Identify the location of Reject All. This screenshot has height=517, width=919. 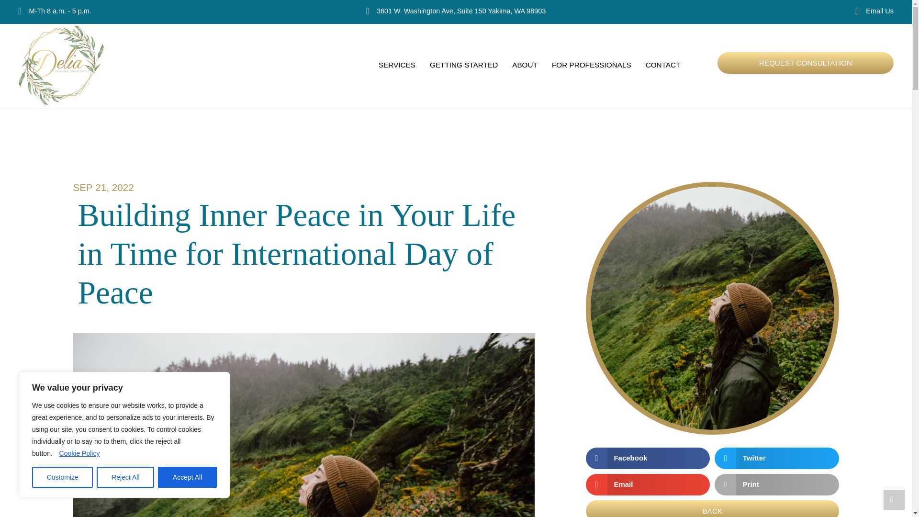
(125, 477).